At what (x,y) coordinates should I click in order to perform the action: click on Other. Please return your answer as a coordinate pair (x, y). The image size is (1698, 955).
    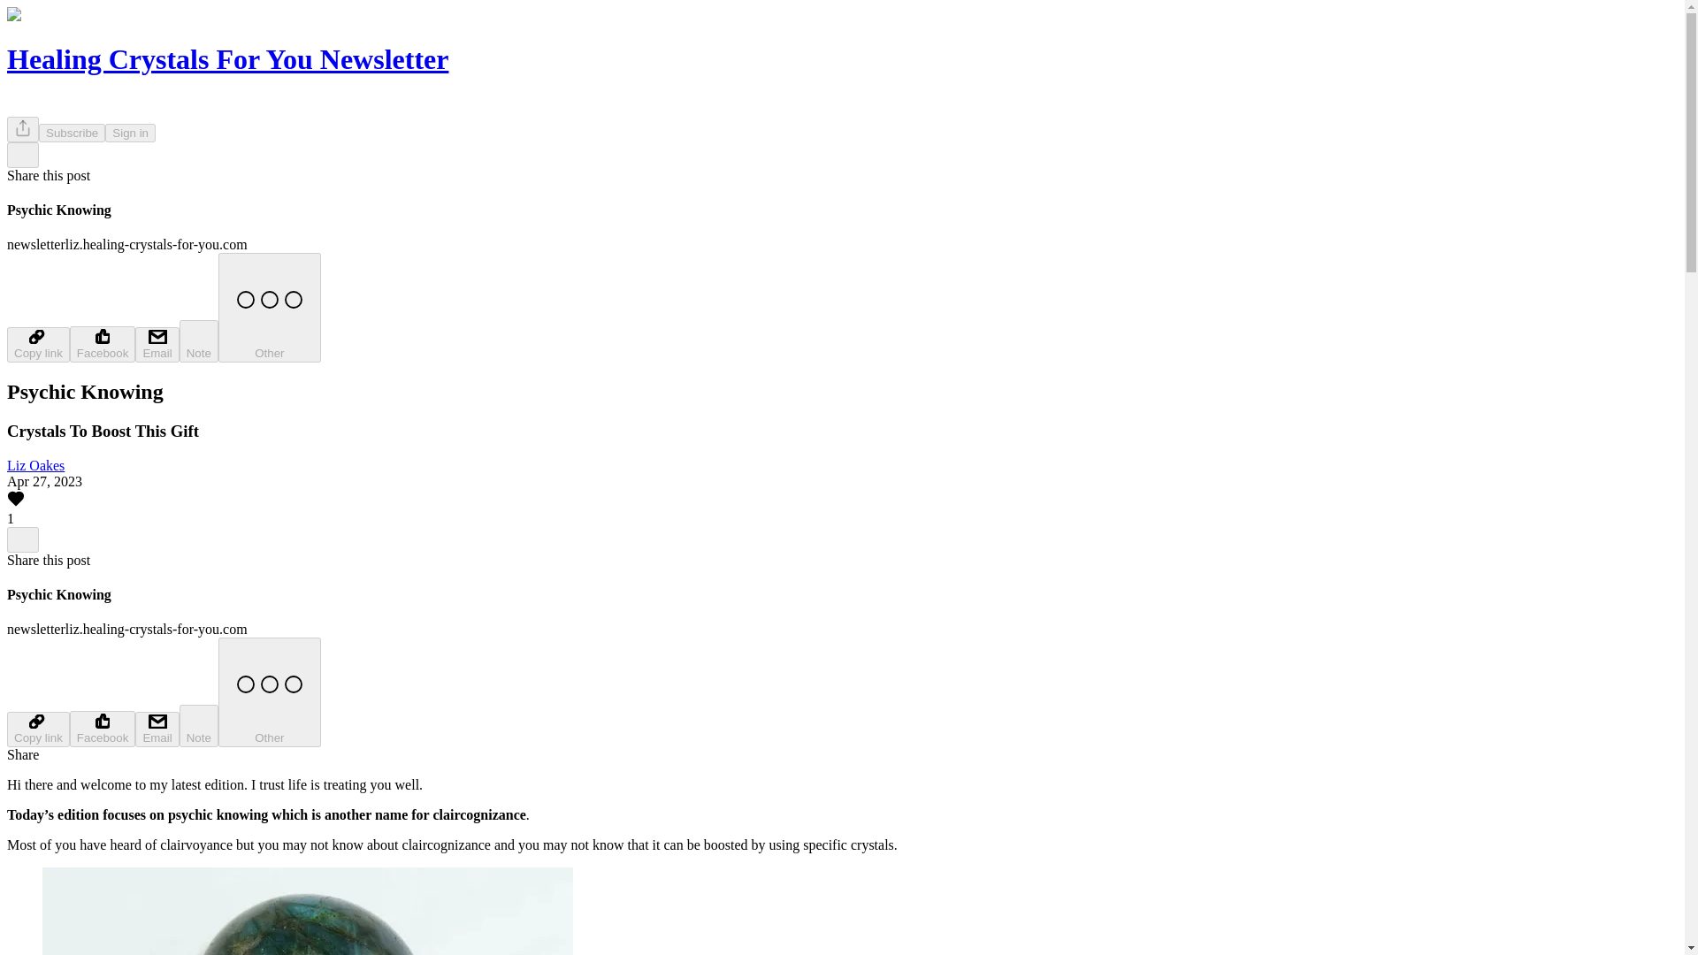
    Looking at the image, I should click on (269, 308).